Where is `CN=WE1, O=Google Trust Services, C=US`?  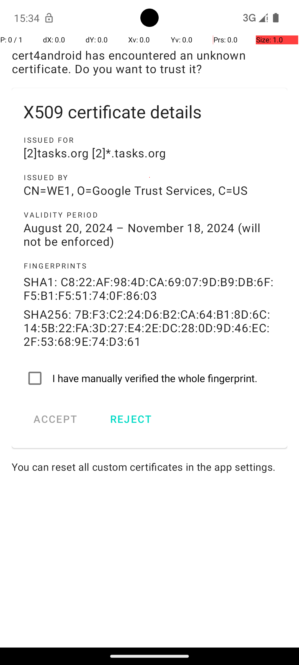
CN=WE1, O=Google Trust Services, C=US is located at coordinates (149, 190).